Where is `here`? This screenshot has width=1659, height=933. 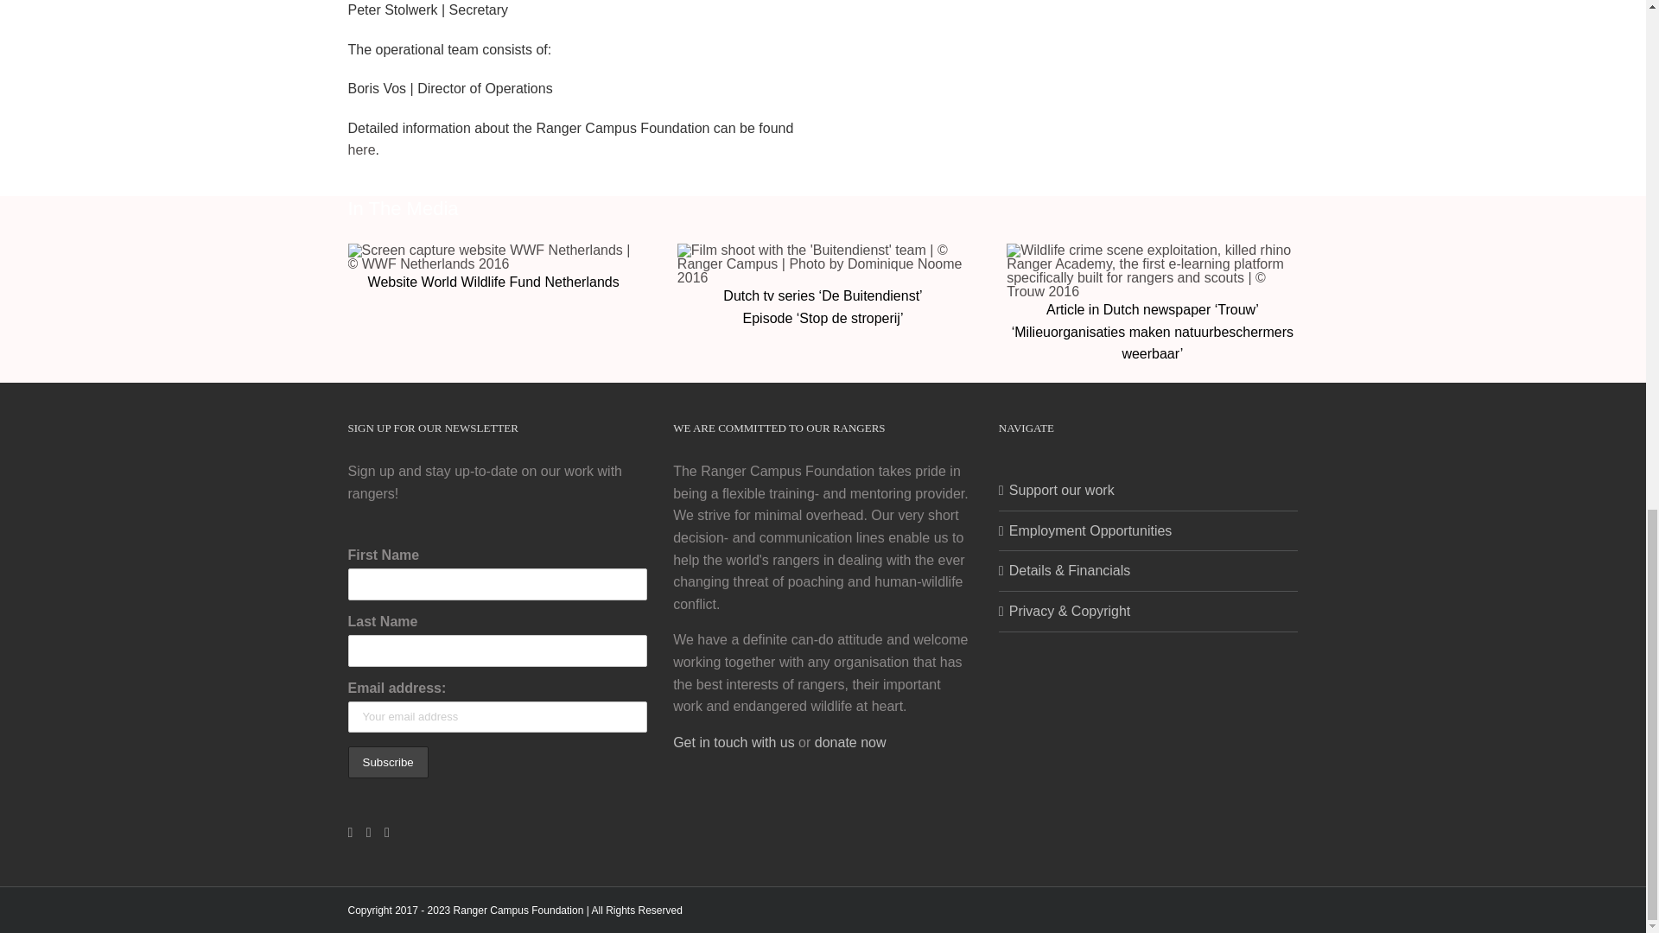 here is located at coordinates (360, 150).